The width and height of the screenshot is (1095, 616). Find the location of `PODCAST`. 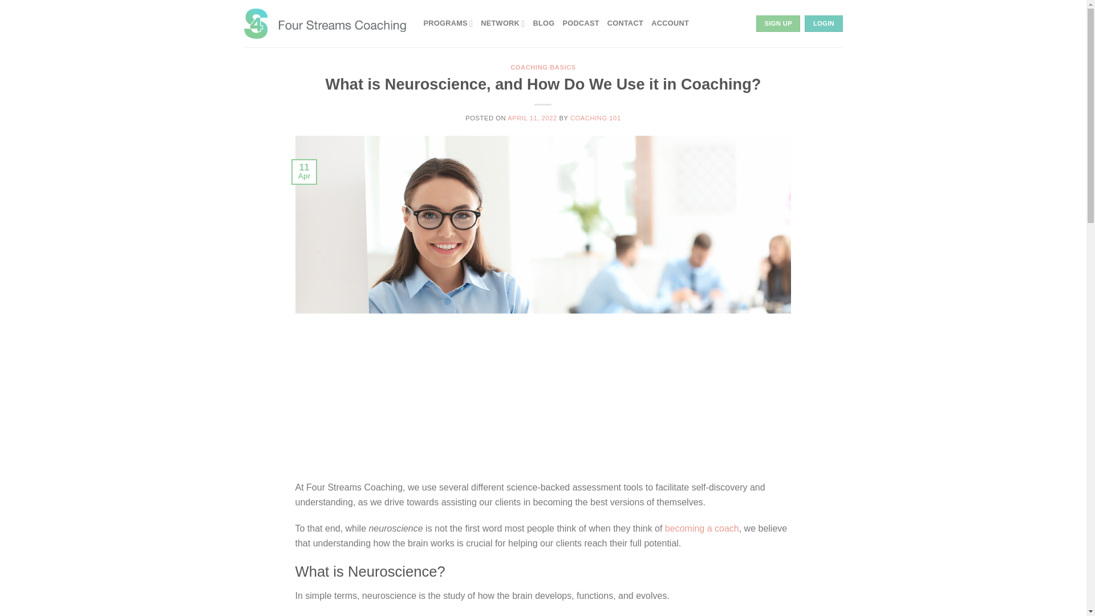

PODCAST is located at coordinates (581, 23).